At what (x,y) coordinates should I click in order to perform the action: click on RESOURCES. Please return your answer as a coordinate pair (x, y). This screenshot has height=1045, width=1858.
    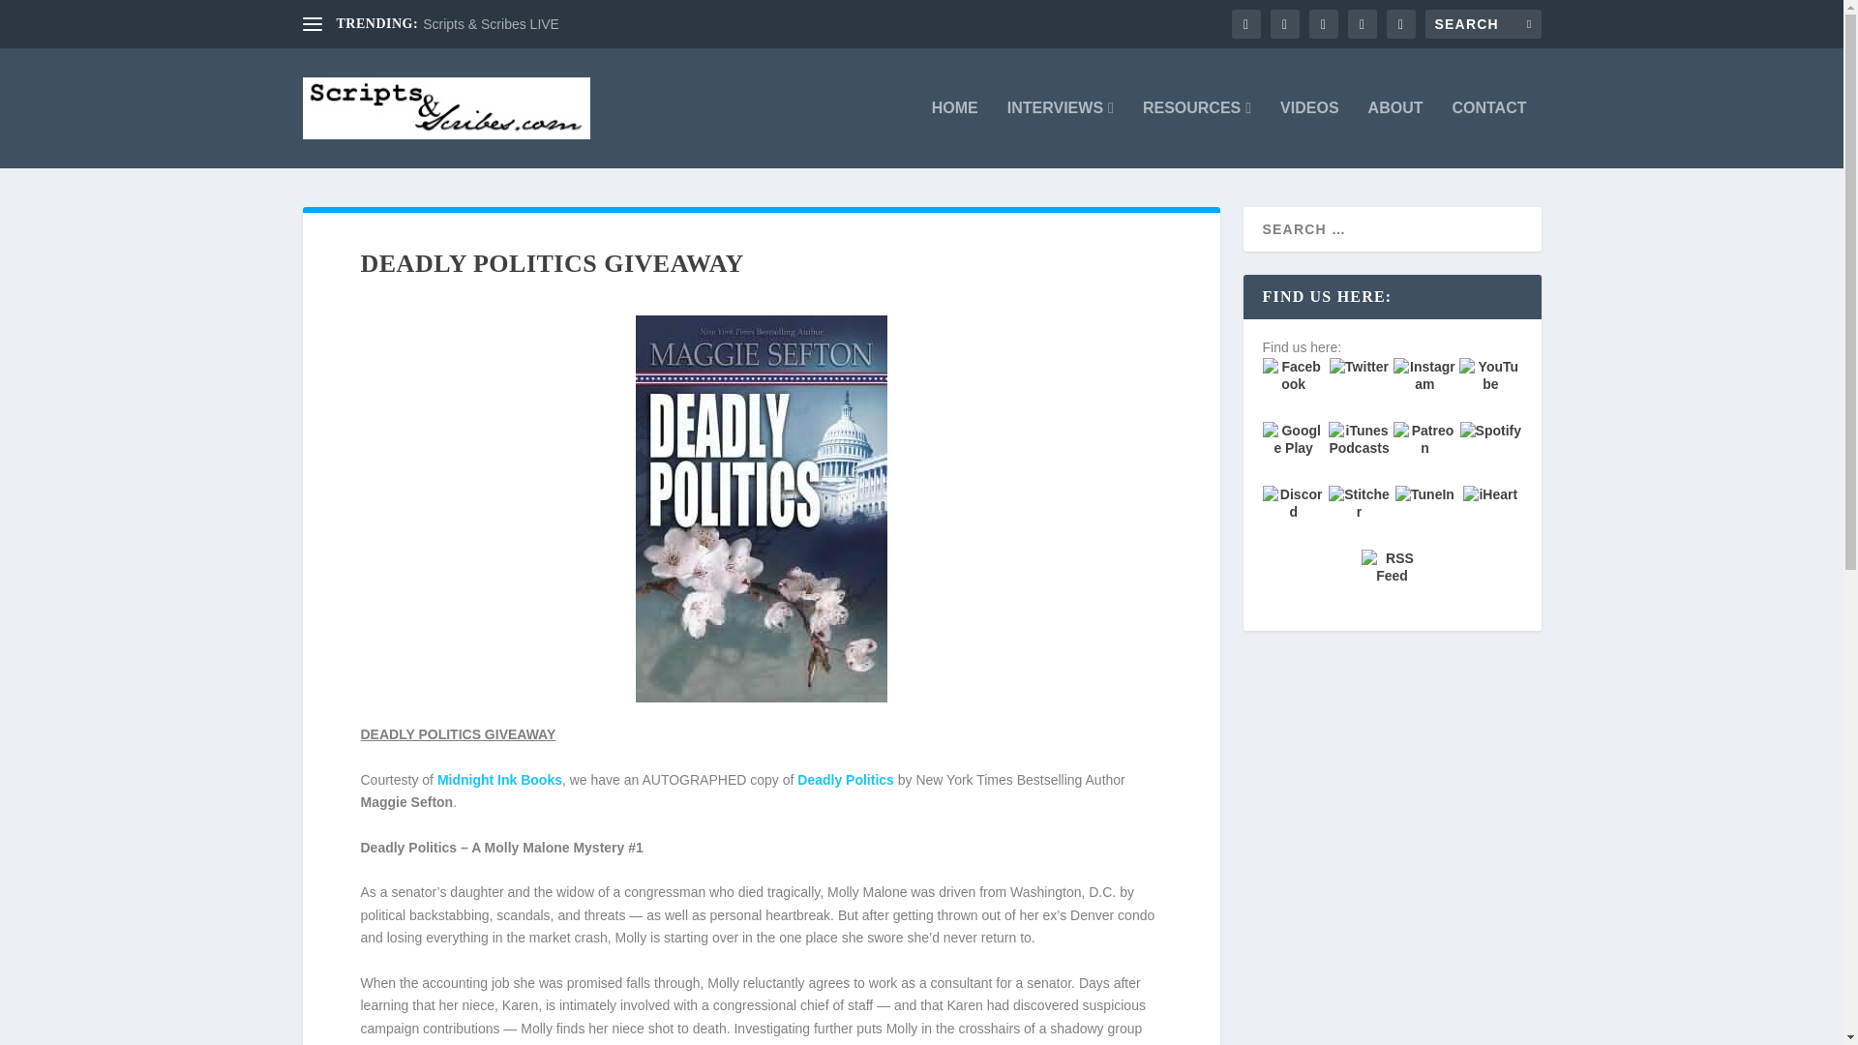
    Looking at the image, I should click on (1196, 134).